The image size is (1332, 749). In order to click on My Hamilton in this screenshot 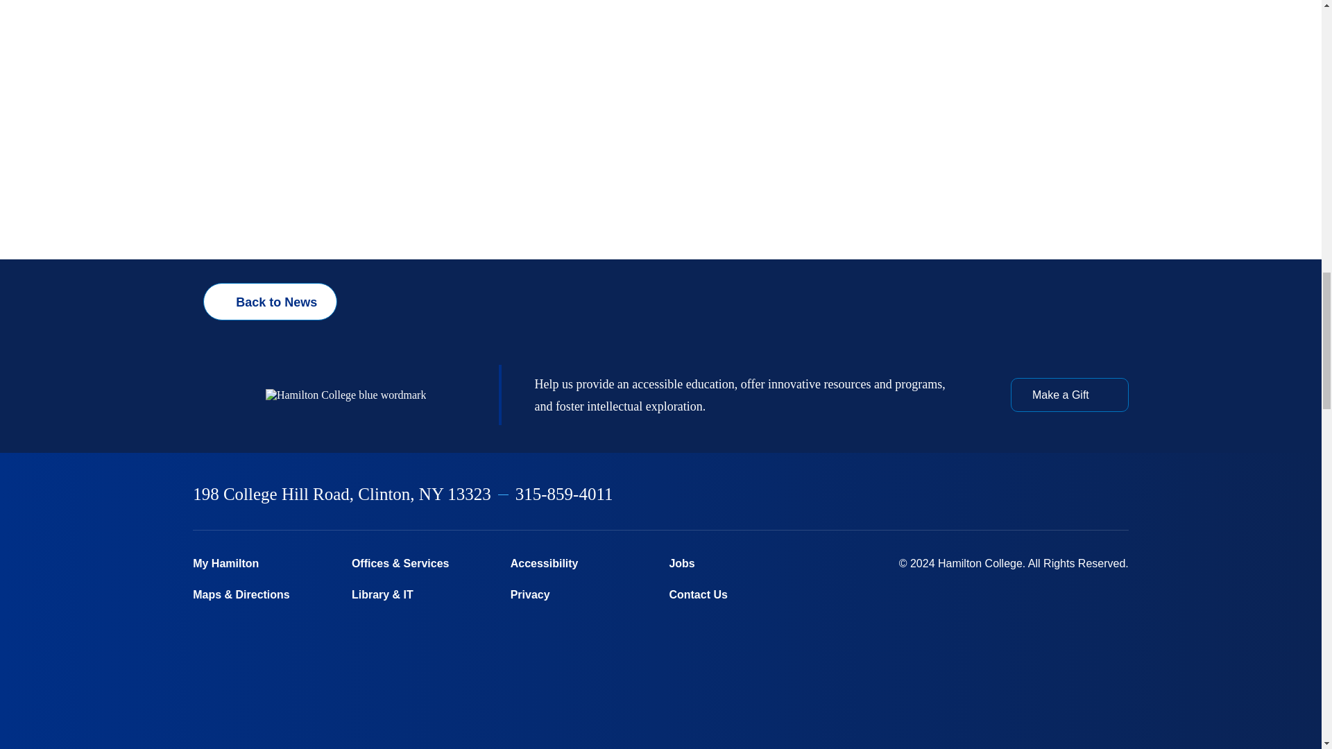, I will do `click(264, 563)`.